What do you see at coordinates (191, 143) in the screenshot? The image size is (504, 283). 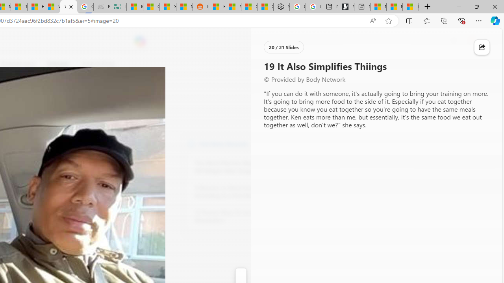 I see `Body Network` at bounding box center [191, 143].